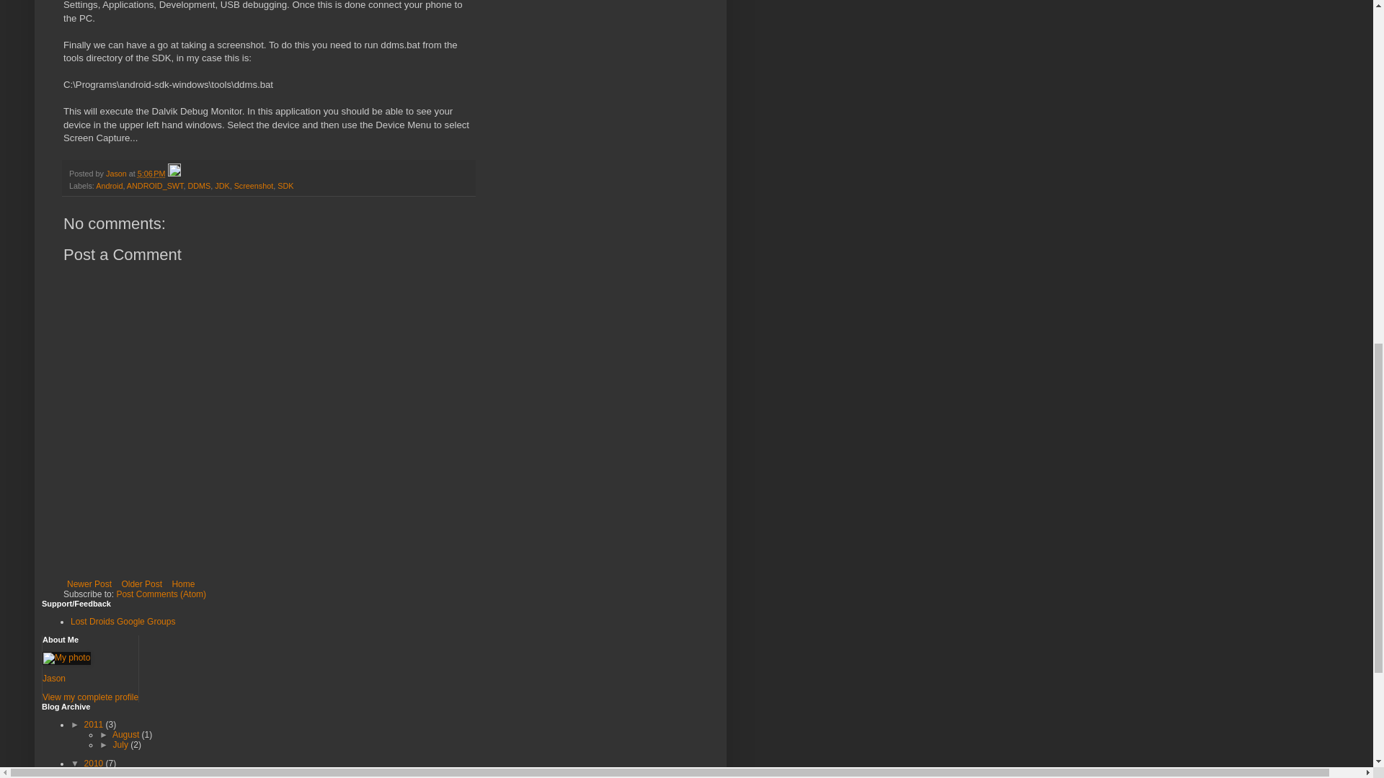  I want to click on Jason, so click(117, 174).